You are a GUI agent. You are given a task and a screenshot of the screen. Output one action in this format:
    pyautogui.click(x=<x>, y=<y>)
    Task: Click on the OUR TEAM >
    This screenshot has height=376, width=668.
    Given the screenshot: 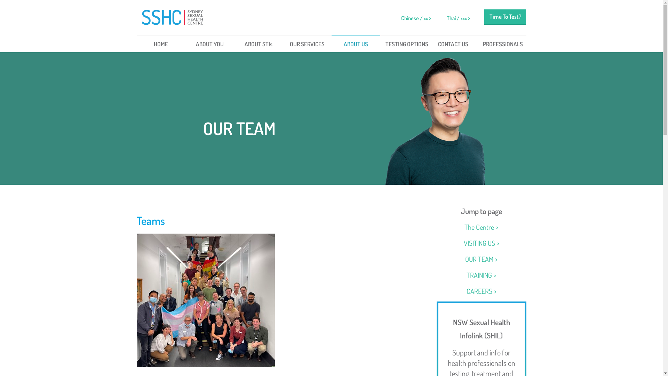 What is the action you would take?
    pyautogui.click(x=482, y=259)
    